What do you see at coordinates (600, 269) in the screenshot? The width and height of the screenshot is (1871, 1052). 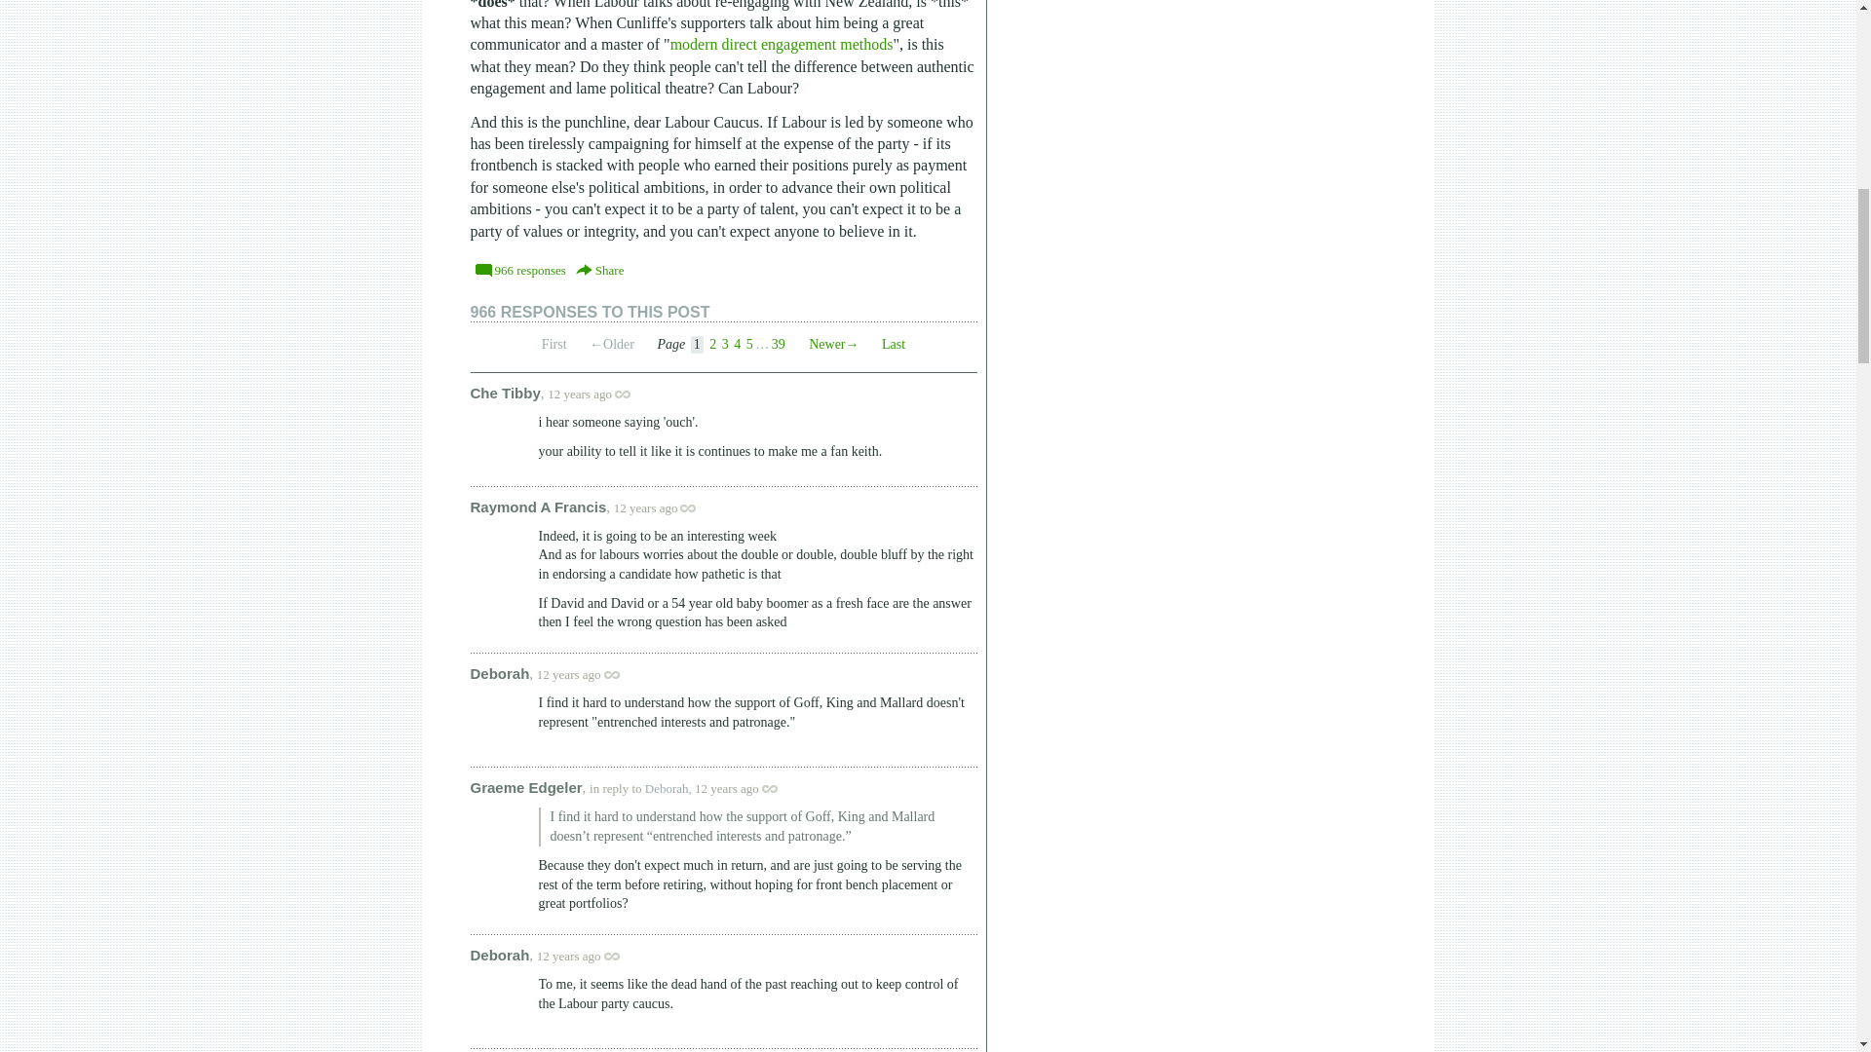 I see `Share` at bounding box center [600, 269].